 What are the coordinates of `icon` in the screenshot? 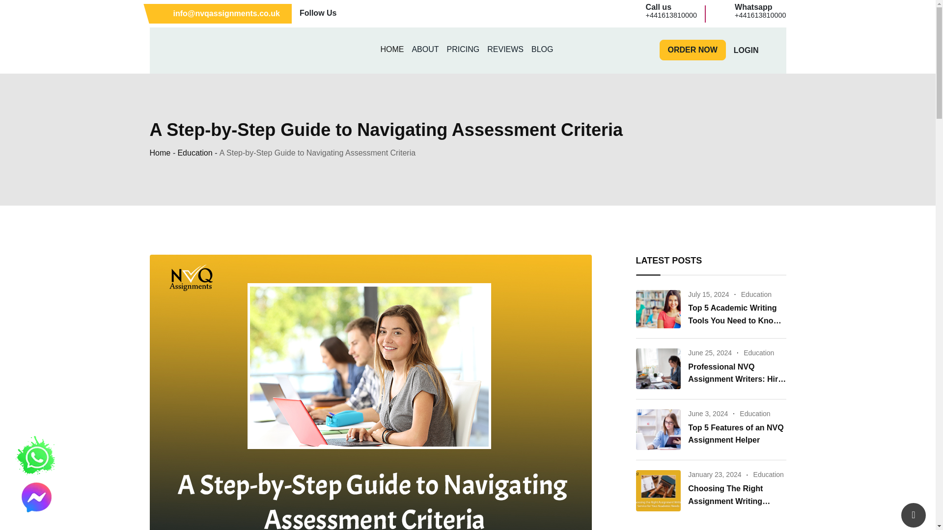 It's located at (187, 48).